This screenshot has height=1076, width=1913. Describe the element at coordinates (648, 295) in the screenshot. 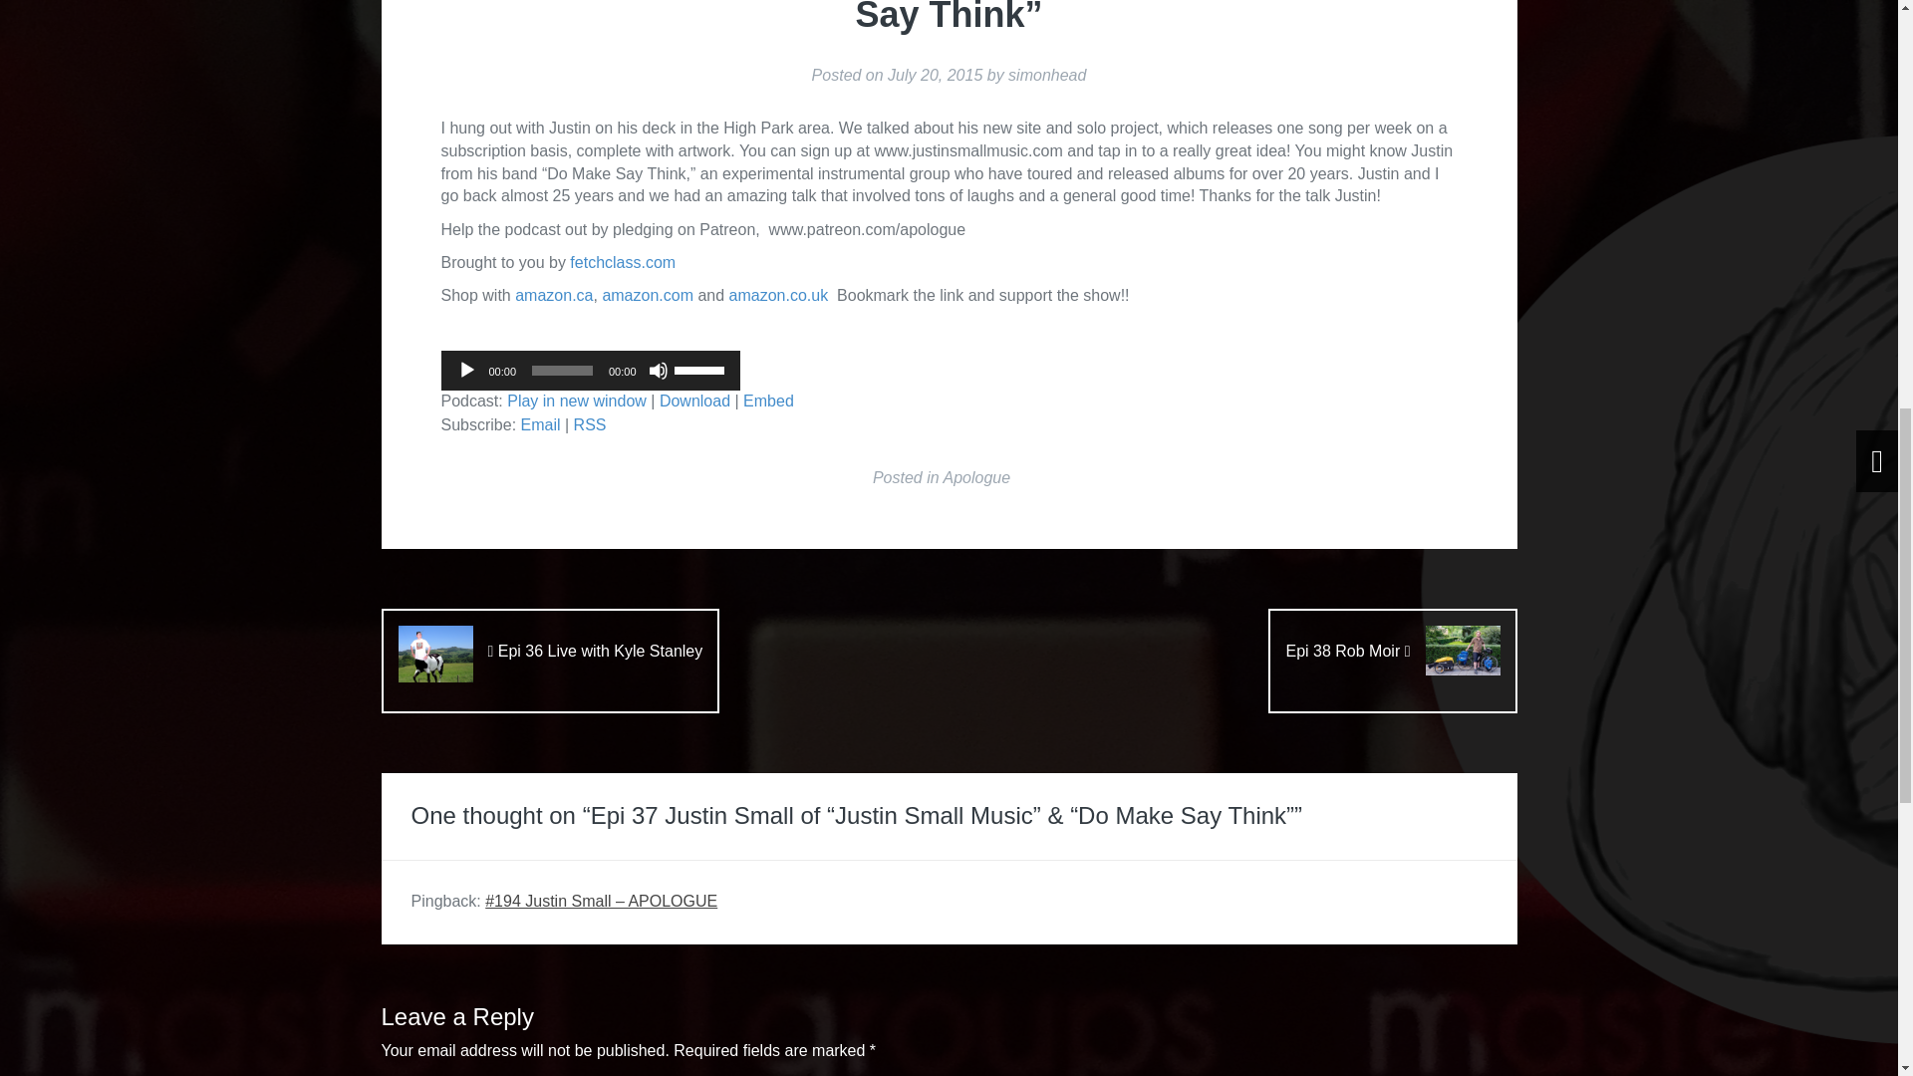

I see `amazon.com` at that location.